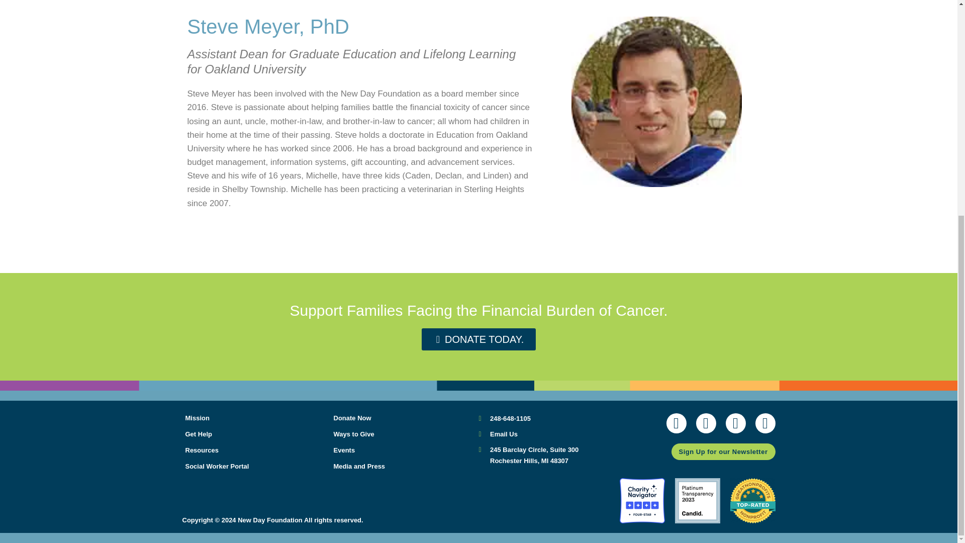 Image resolution: width=965 pixels, height=543 pixels. Describe the element at coordinates (405, 466) in the screenshot. I see `Mission` at that location.